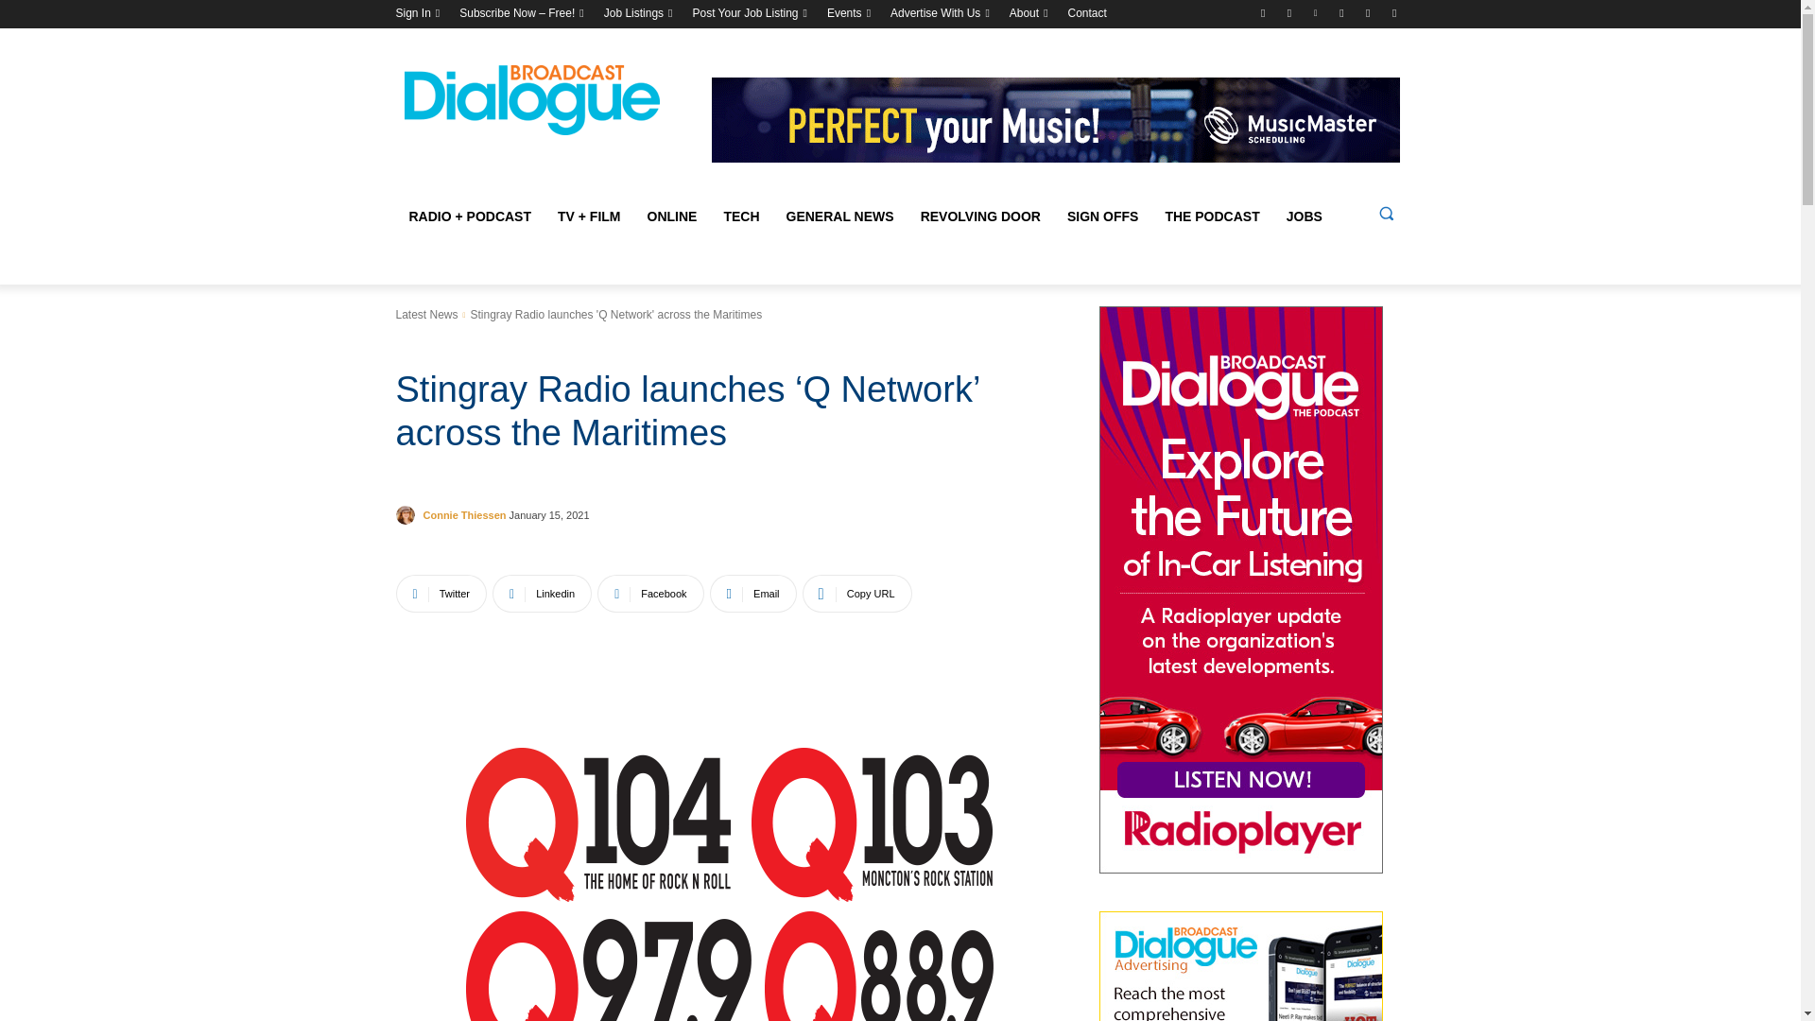  I want to click on THE PODCAST, so click(1211, 216).